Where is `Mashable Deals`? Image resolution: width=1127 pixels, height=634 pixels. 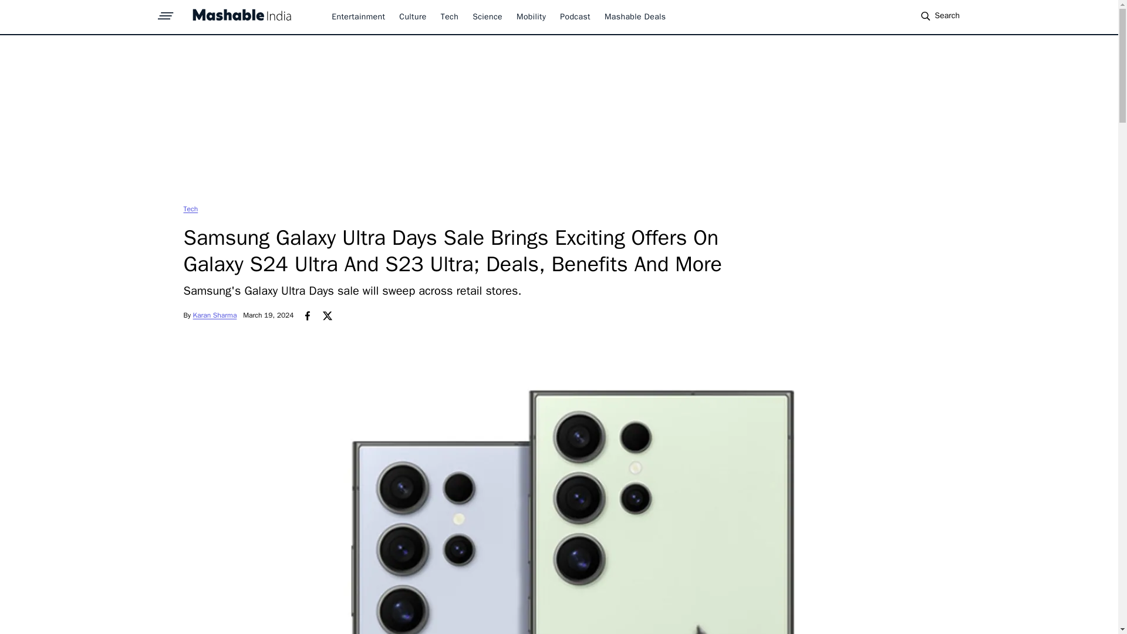 Mashable Deals is located at coordinates (635, 16).